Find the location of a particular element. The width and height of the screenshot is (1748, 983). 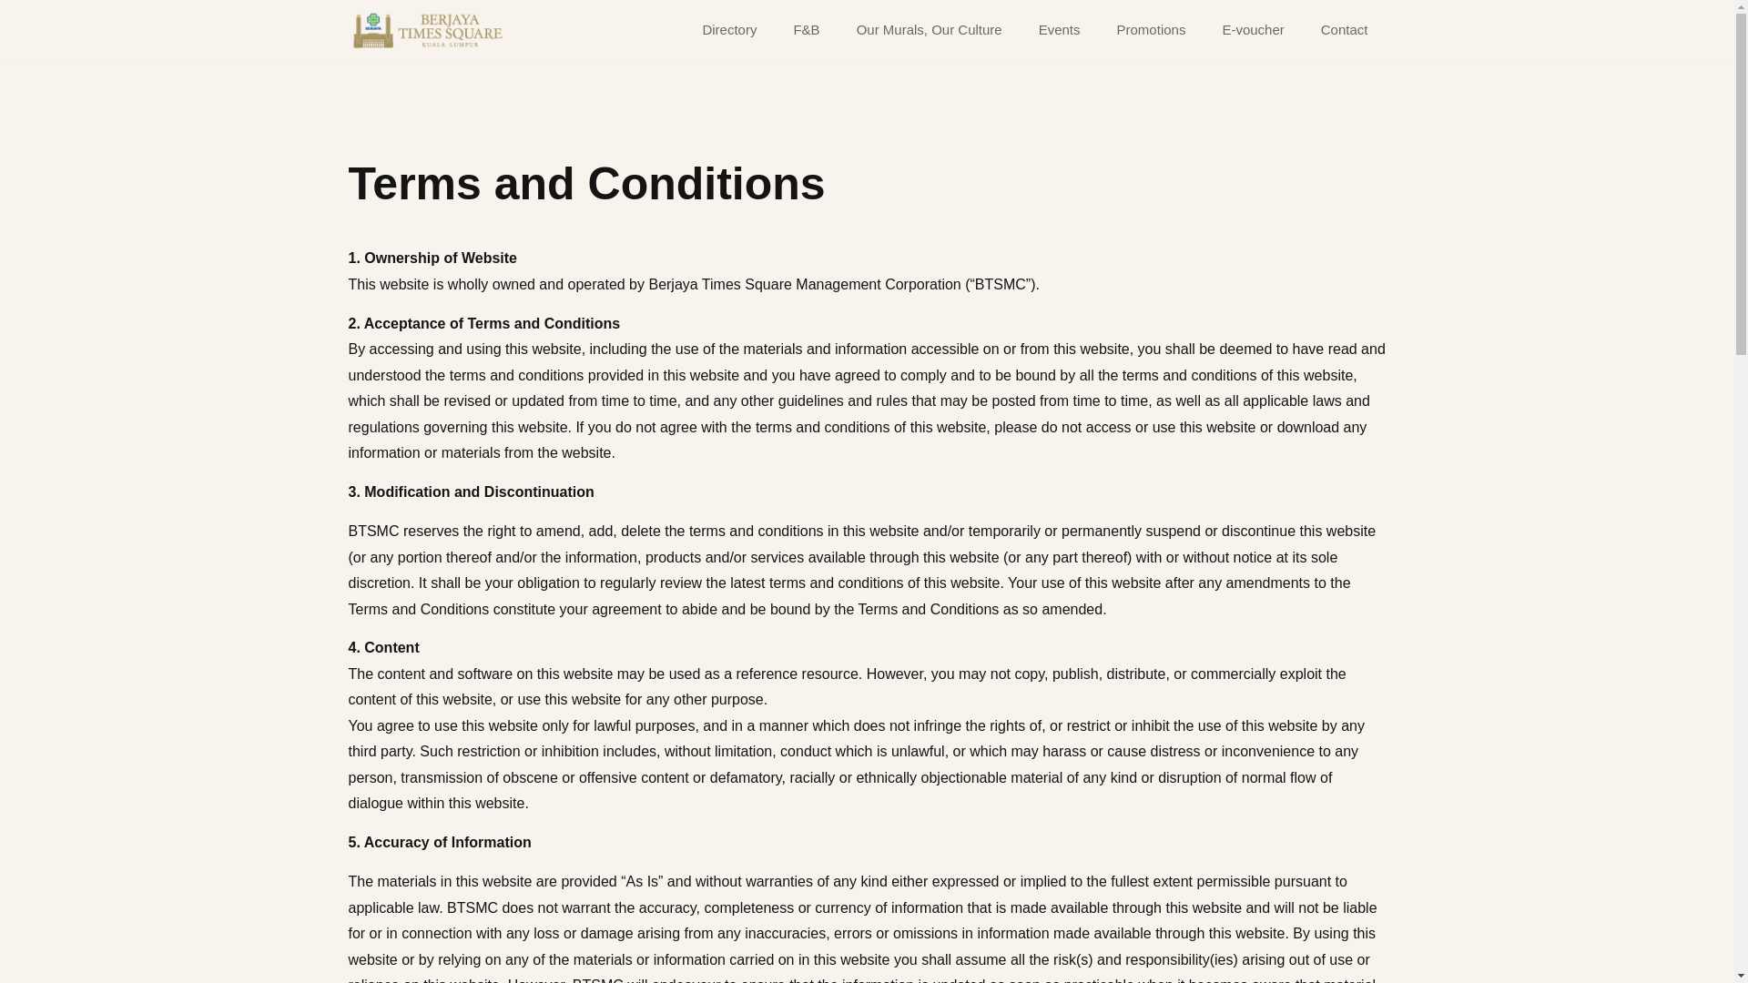

Directory is located at coordinates (728, 29).